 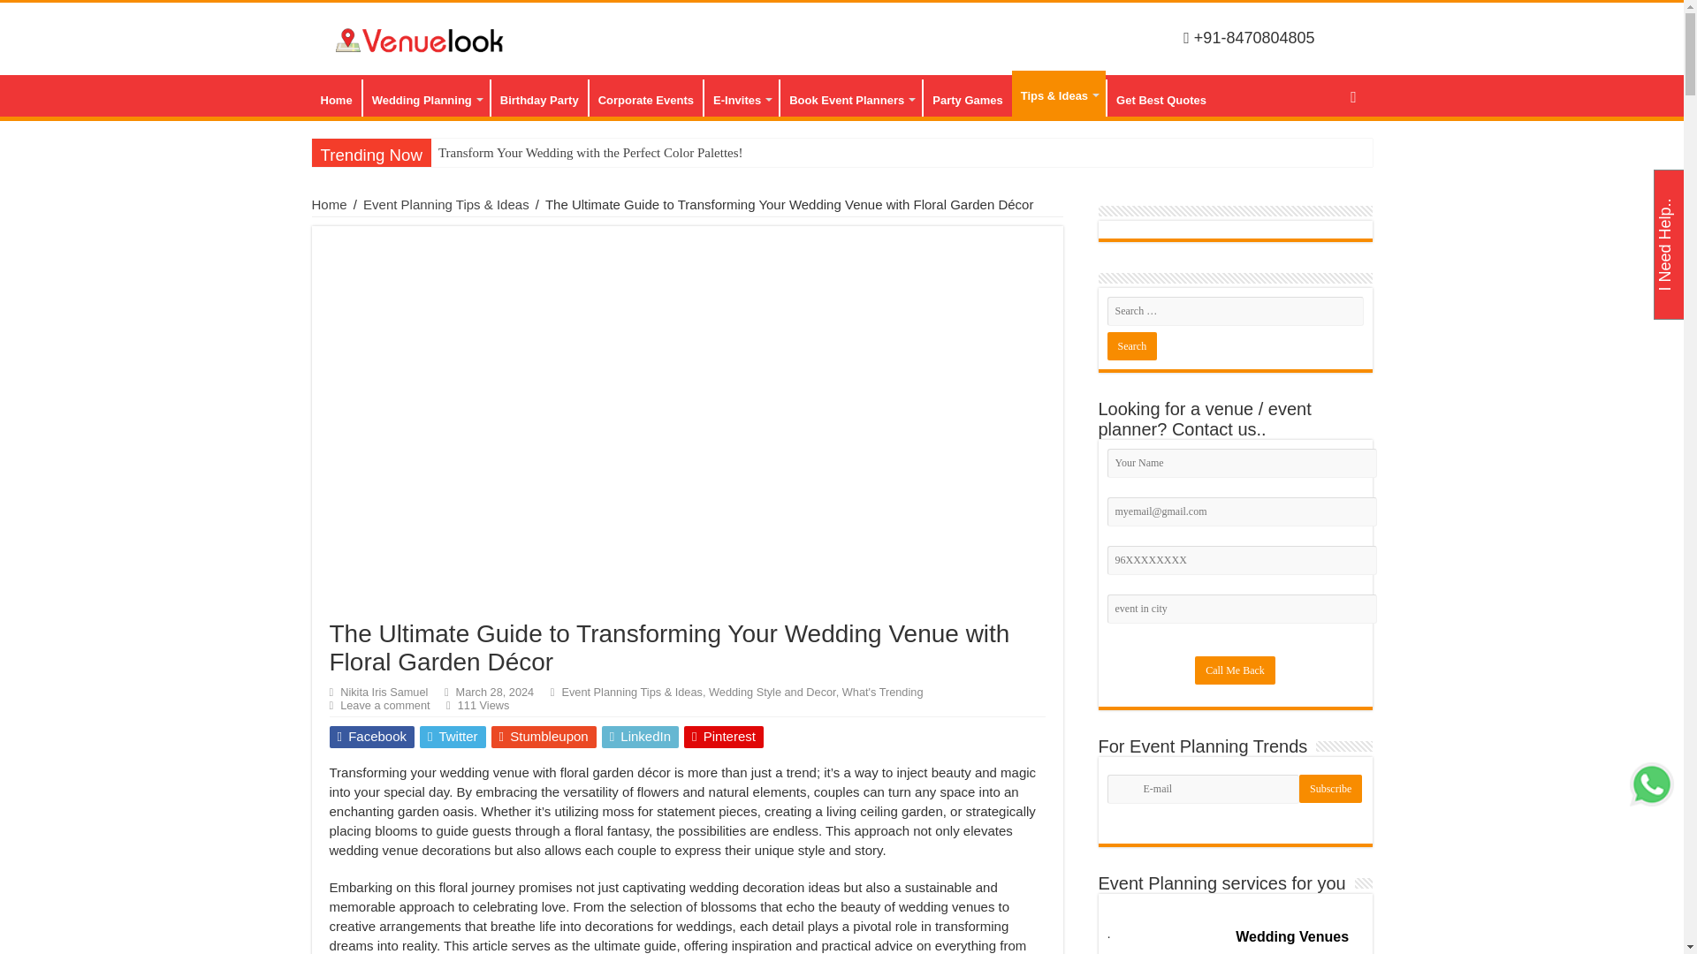 What do you see at coordinates (1331, 788) in the screenshot?
I see `Subscribe` at bounding box center [1331, 788].